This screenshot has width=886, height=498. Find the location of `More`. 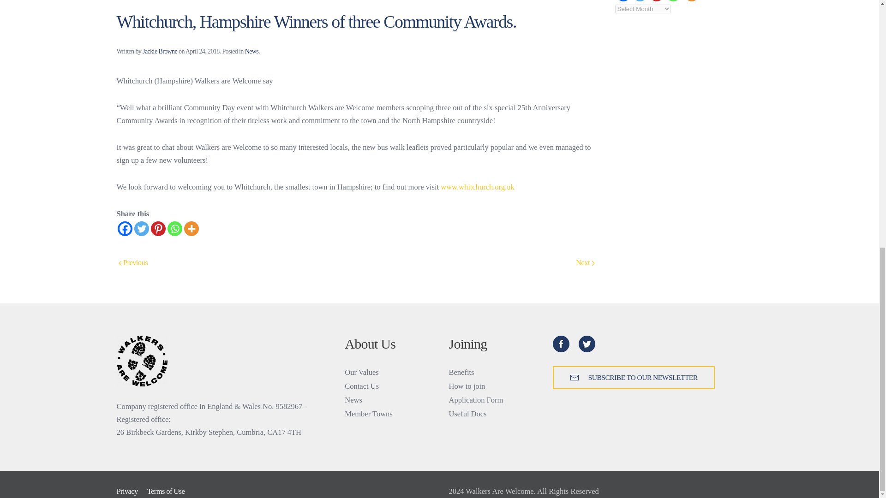

More is located at coordinates (691, 1).